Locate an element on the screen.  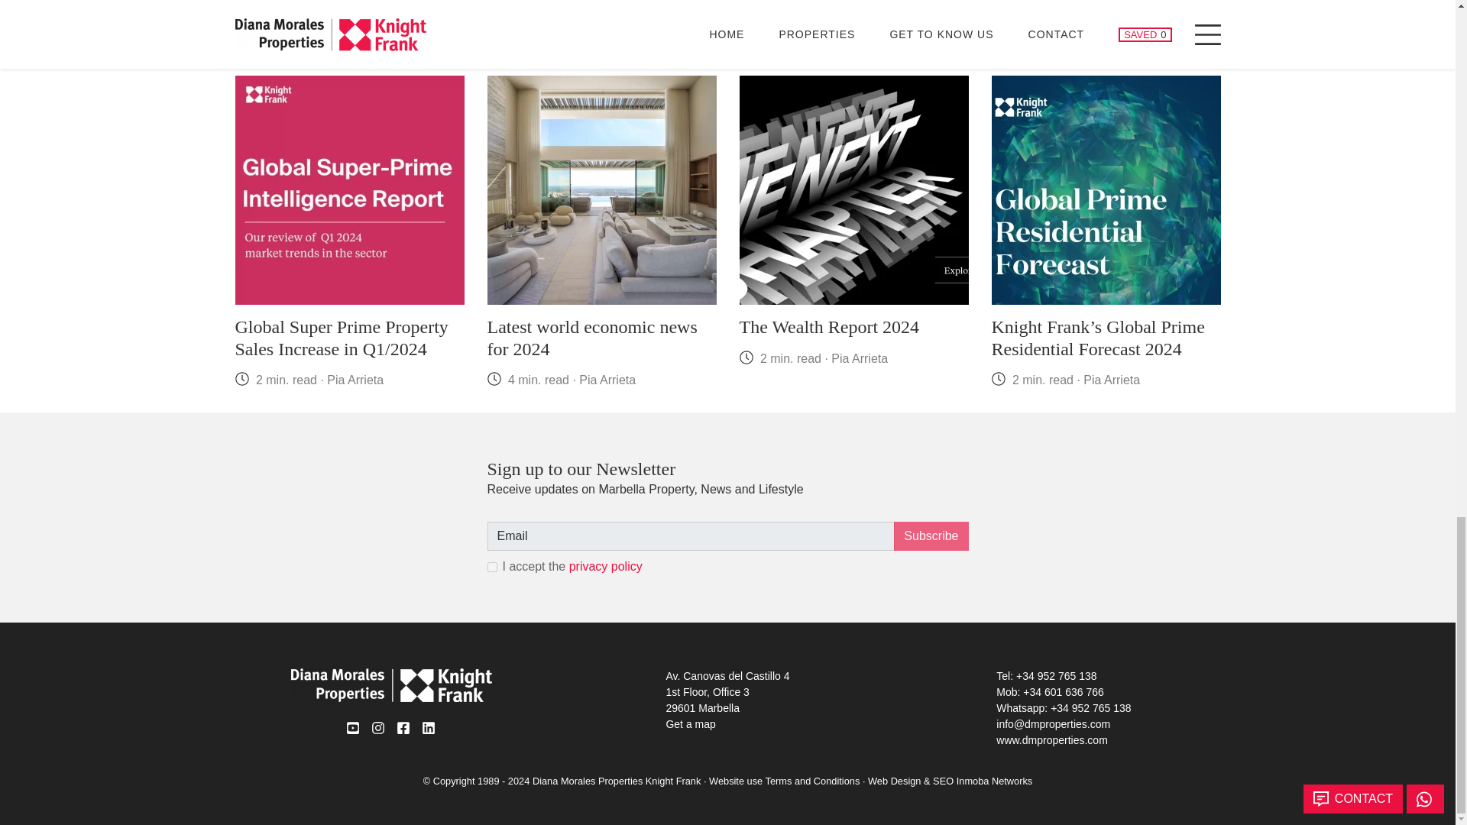
The Wealth Report 2024 is located at coordinates (829, 326).